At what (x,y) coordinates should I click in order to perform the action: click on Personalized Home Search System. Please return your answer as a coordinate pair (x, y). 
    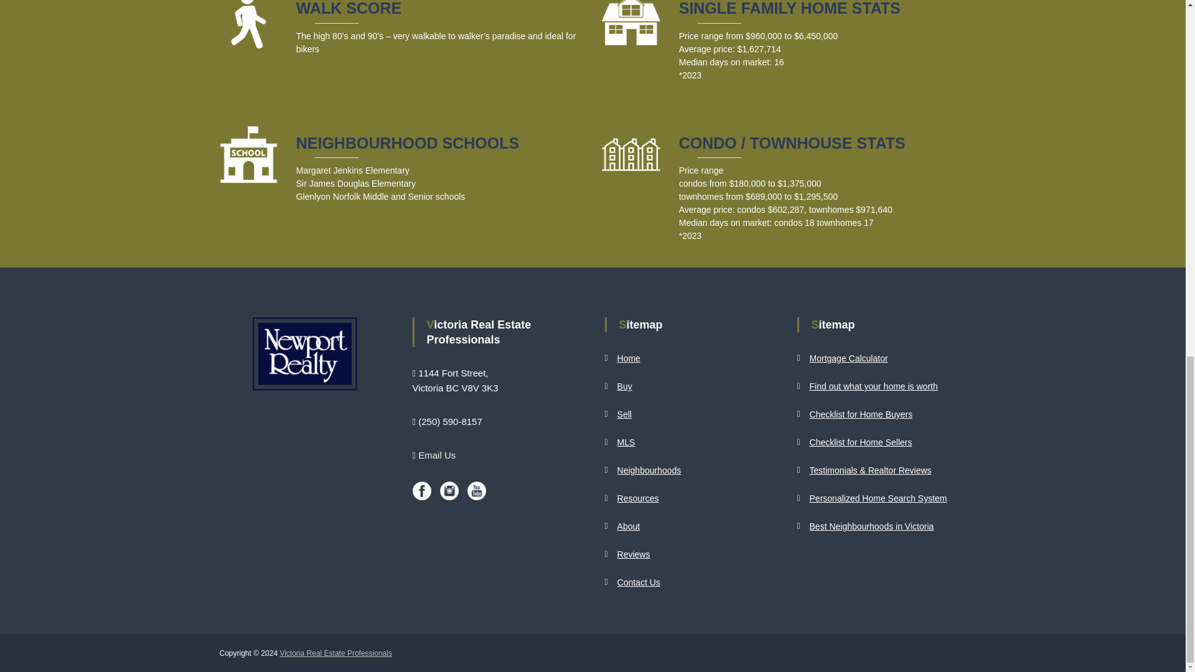
    Looking at the image, I should click on (879, 498).